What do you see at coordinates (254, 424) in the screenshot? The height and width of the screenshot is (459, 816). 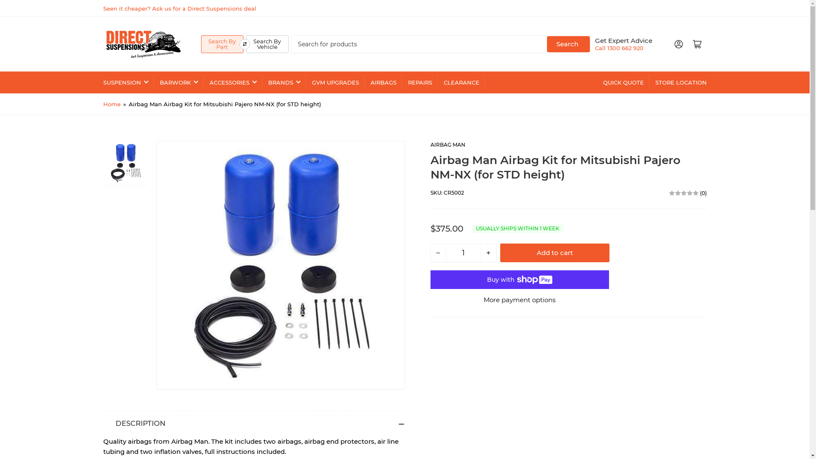 I see `DESCRIPTION` at bounding box center [254, 424].